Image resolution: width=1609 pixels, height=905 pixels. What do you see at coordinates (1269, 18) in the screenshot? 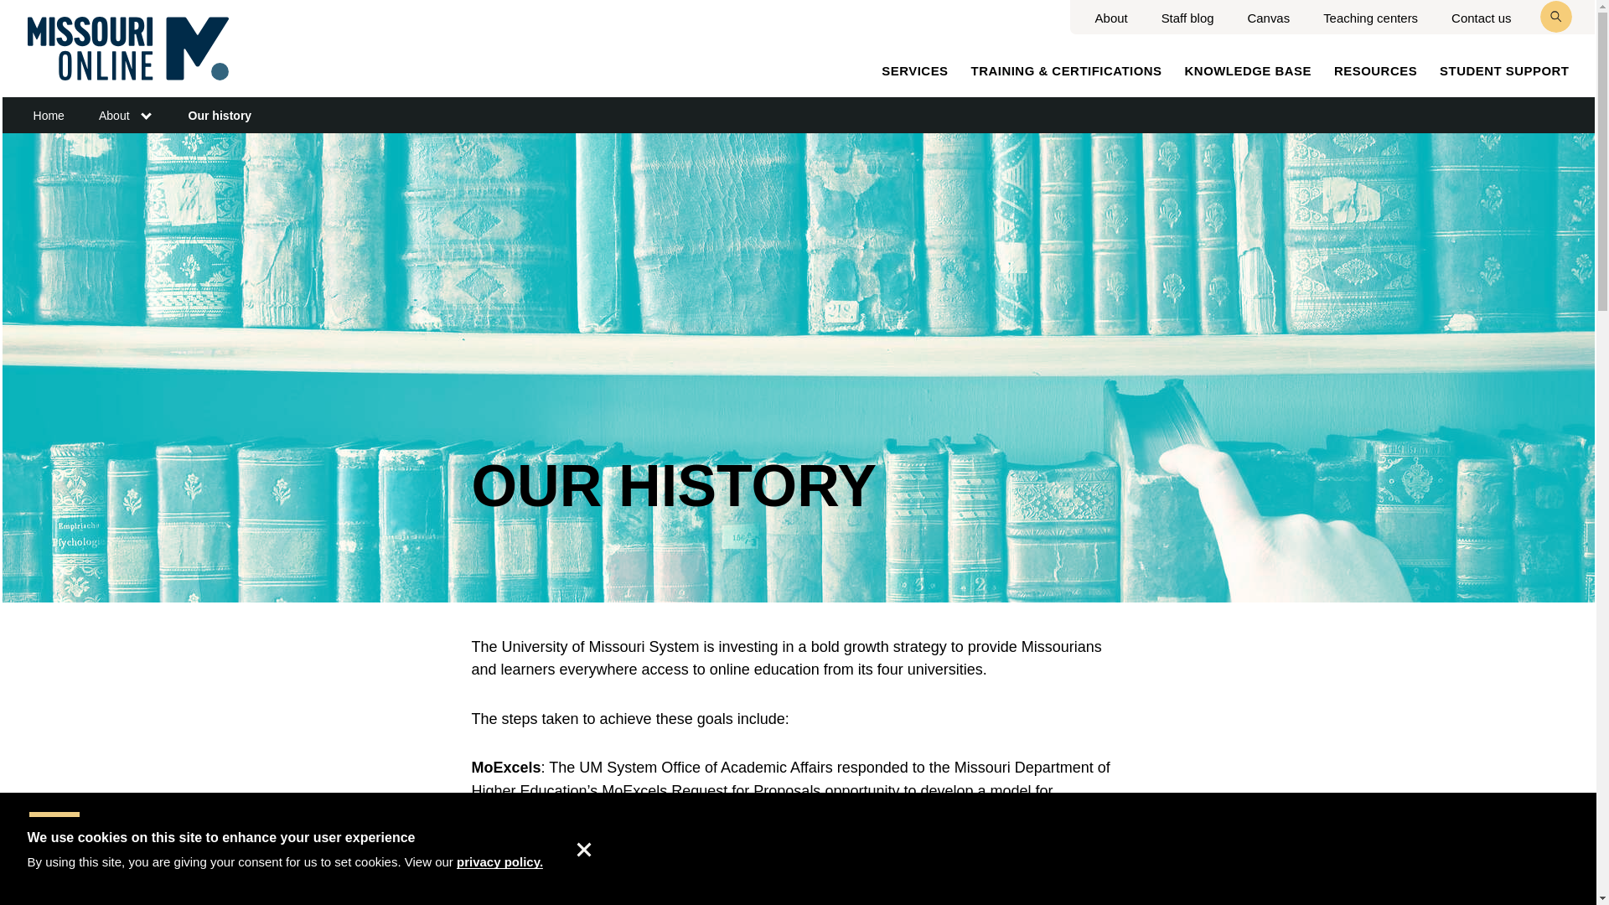
I see `Canvas` at bounding box center [1269, 18].